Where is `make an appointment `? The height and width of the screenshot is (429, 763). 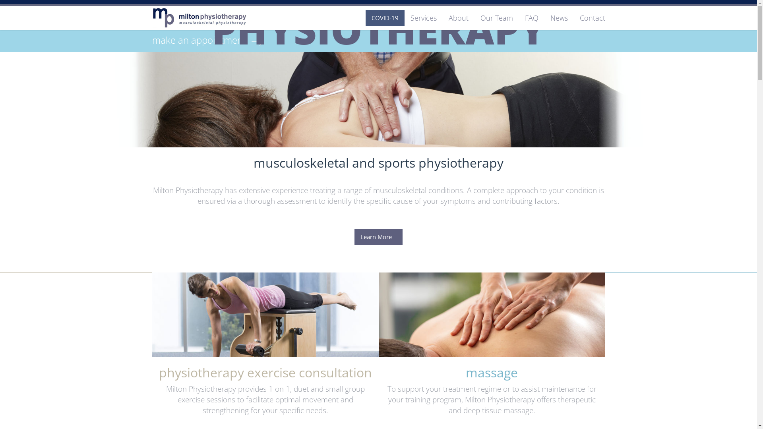 make an appointment  is located at coordinates (208, 41).